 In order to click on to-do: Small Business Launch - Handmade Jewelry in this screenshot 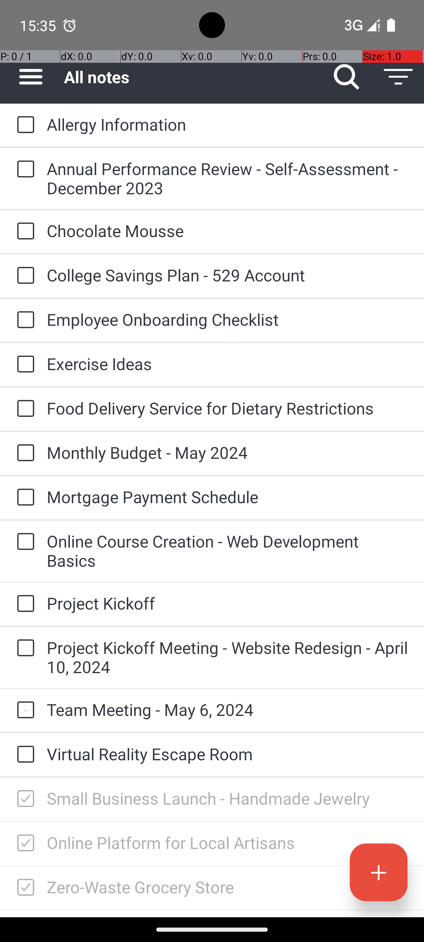, I will do `click(24, 799)`.